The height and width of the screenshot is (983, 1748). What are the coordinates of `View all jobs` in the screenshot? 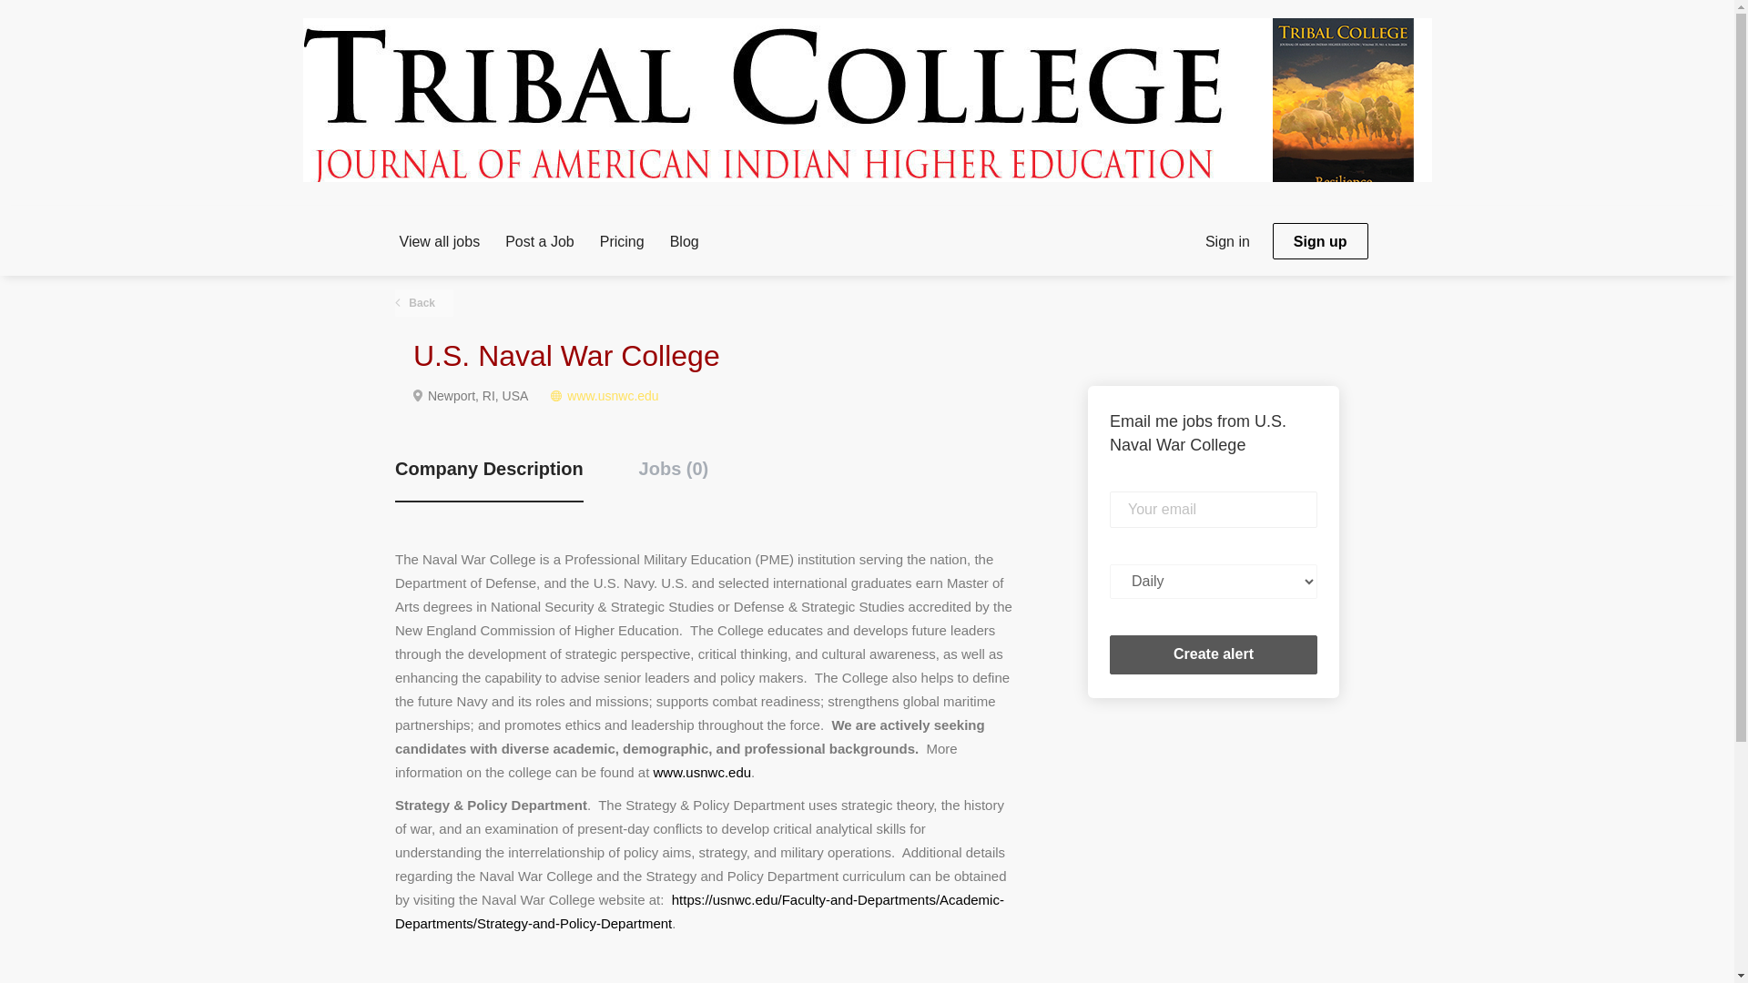 It's located at (439, 244).